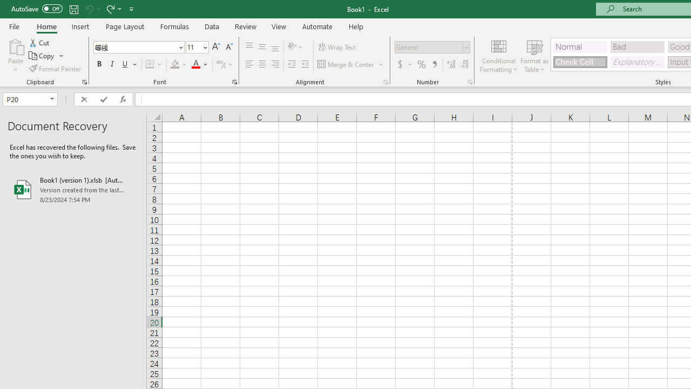 The height and width of the screenshot is (389, 691). Describe the element at coordinates (110, 9) in the screenshot. I see `Redo` at that location.